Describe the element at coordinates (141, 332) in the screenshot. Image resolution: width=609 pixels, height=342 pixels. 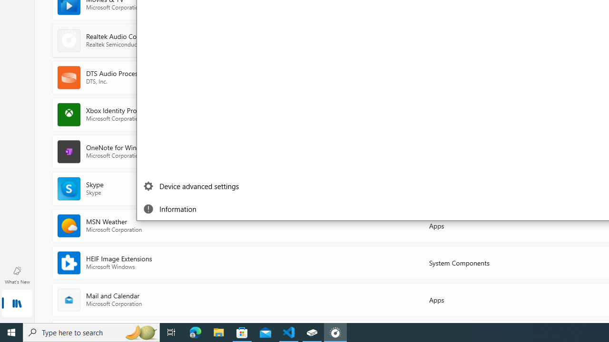
I see `Search highlights icon opens search home window` at that location.